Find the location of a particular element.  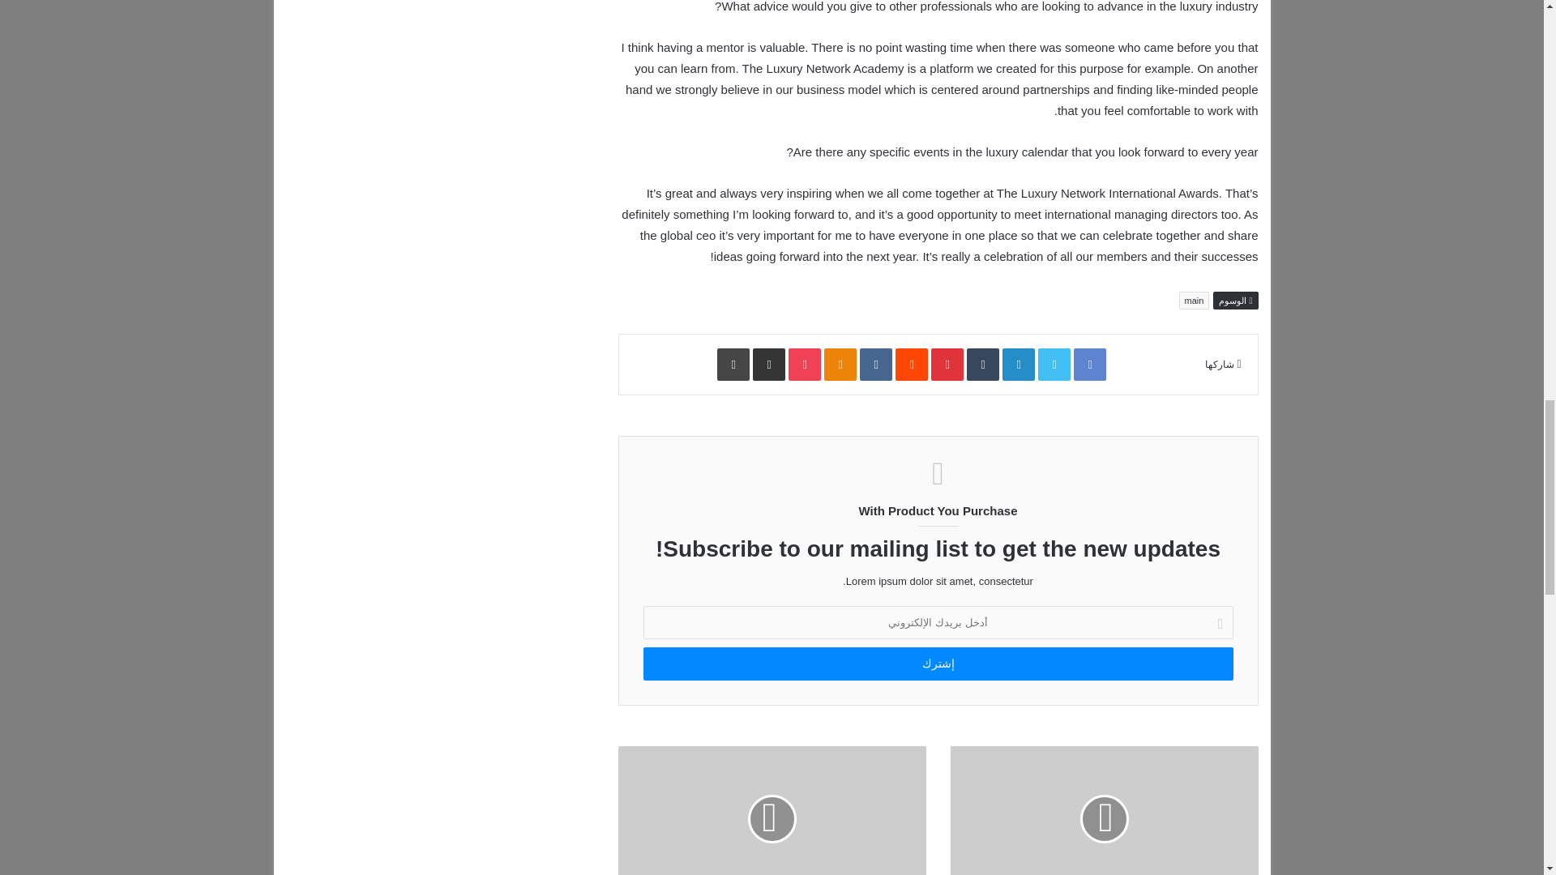

Reddit is located at coordinates (911, 364).